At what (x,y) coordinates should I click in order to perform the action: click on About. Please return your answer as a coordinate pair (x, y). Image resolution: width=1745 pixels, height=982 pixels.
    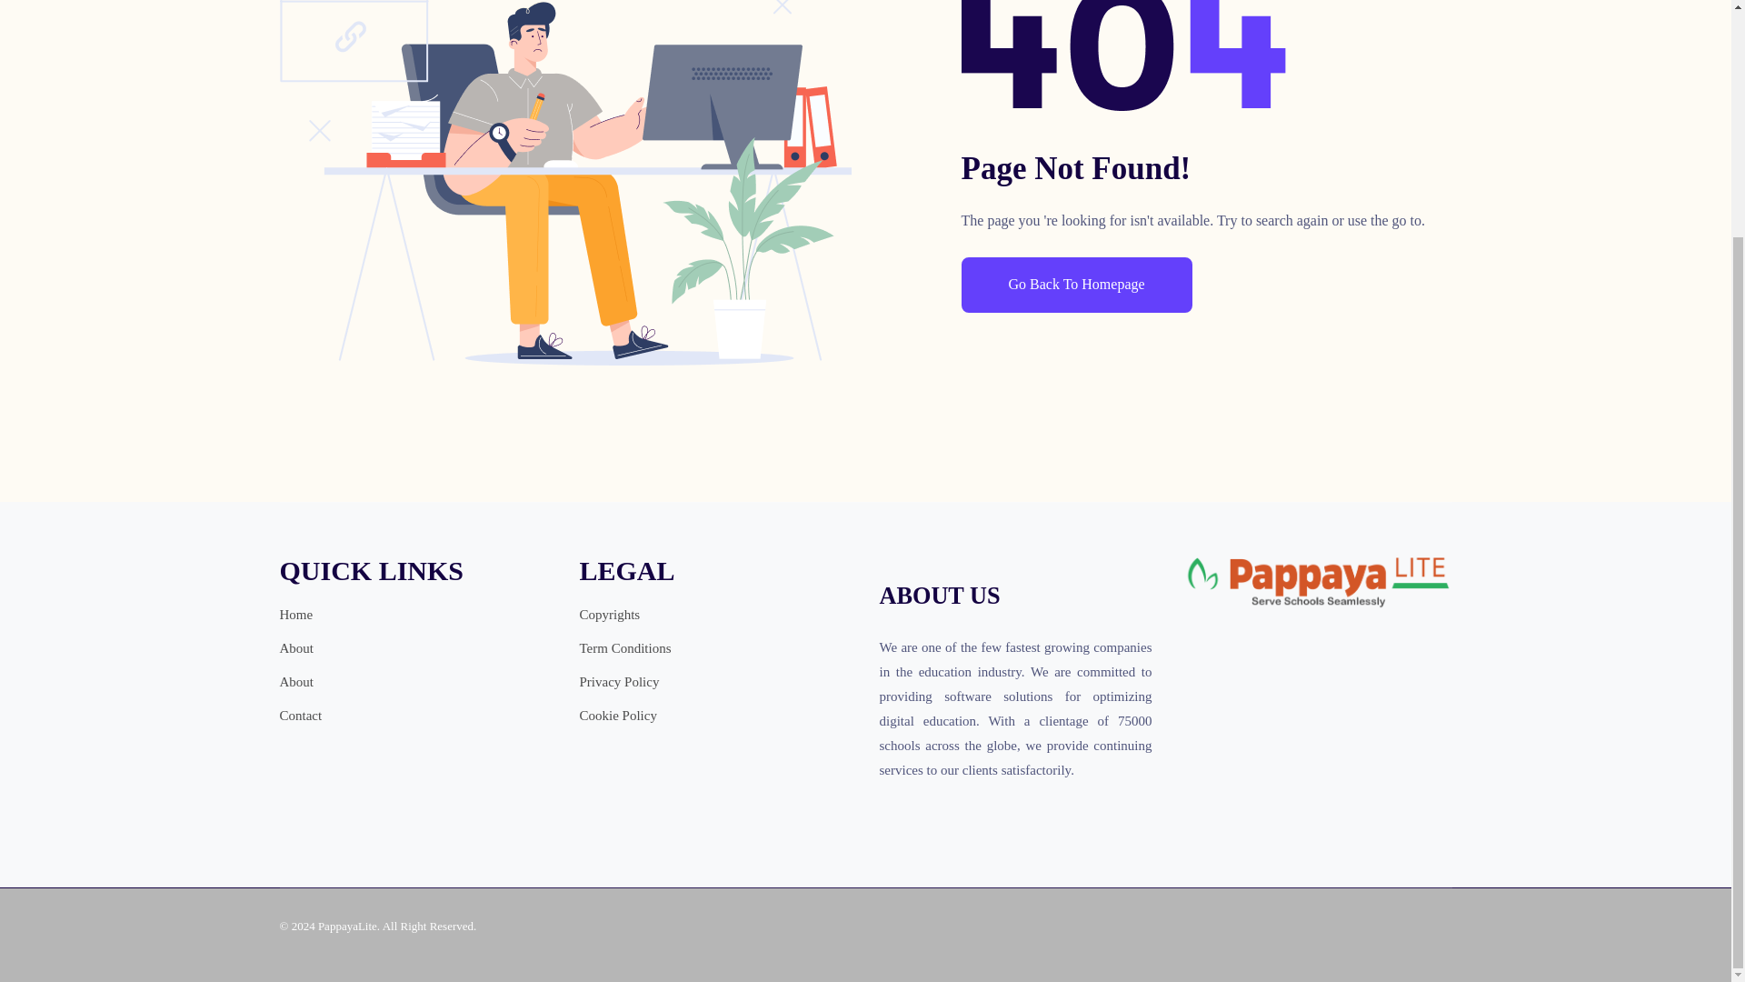
    Looking at the image, I should click on (296, 647).